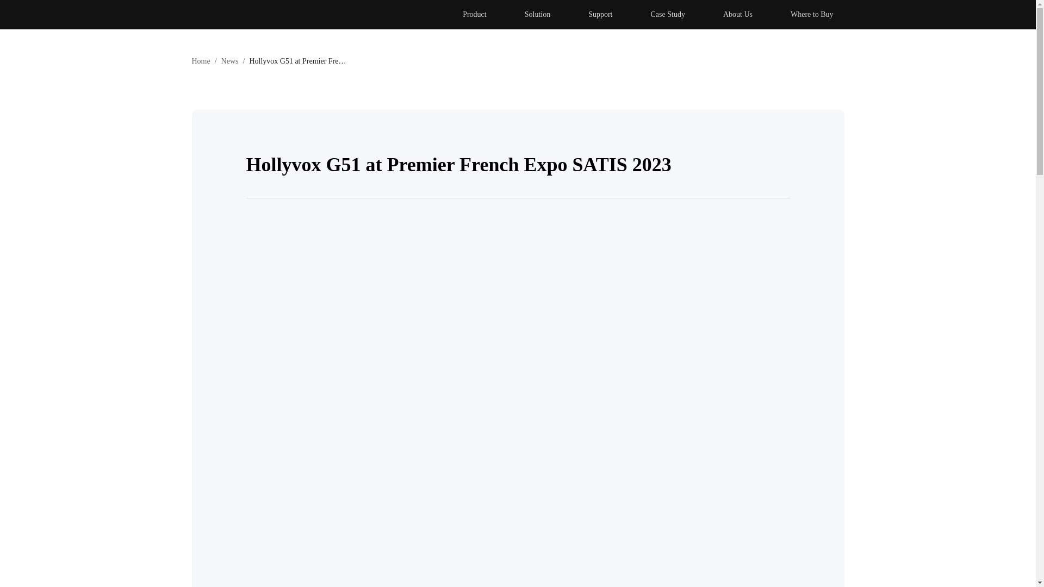 Image resolution: width=1044 pixels, height=587 pixels. Describe the element at coordinates (812, 14) in the screenshot. I see `Where to Buy` at that location.